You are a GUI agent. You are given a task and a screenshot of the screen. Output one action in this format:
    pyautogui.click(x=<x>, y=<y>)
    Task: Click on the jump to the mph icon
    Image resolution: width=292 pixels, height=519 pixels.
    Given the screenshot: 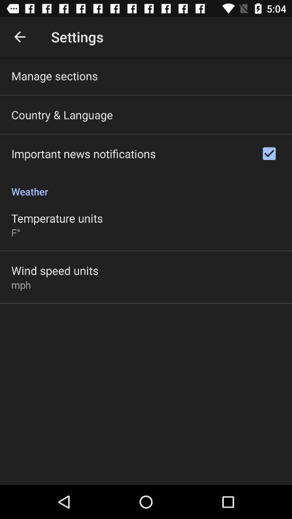 What is the action you would take?
    pyautogui.click(x=21, y=284)
    